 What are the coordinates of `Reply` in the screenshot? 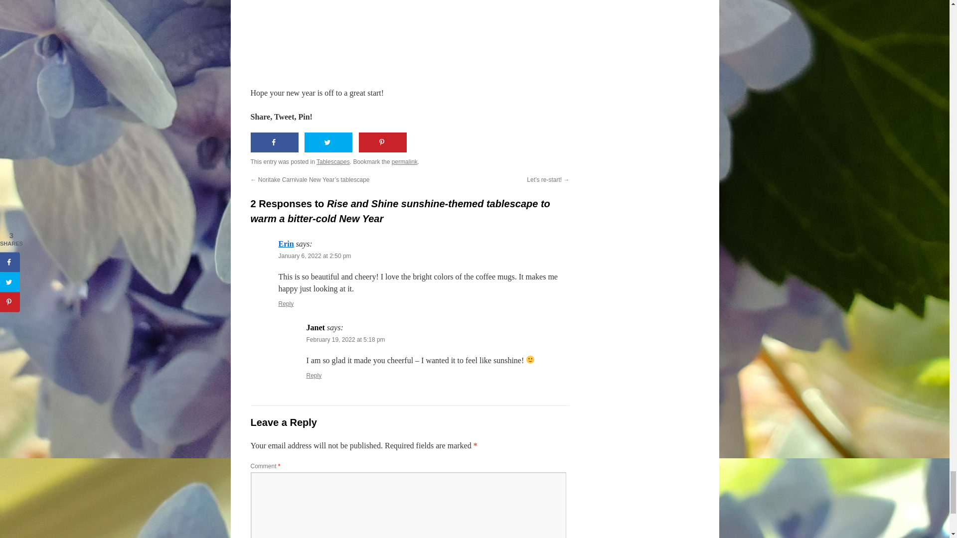 It's located at (286, 303).